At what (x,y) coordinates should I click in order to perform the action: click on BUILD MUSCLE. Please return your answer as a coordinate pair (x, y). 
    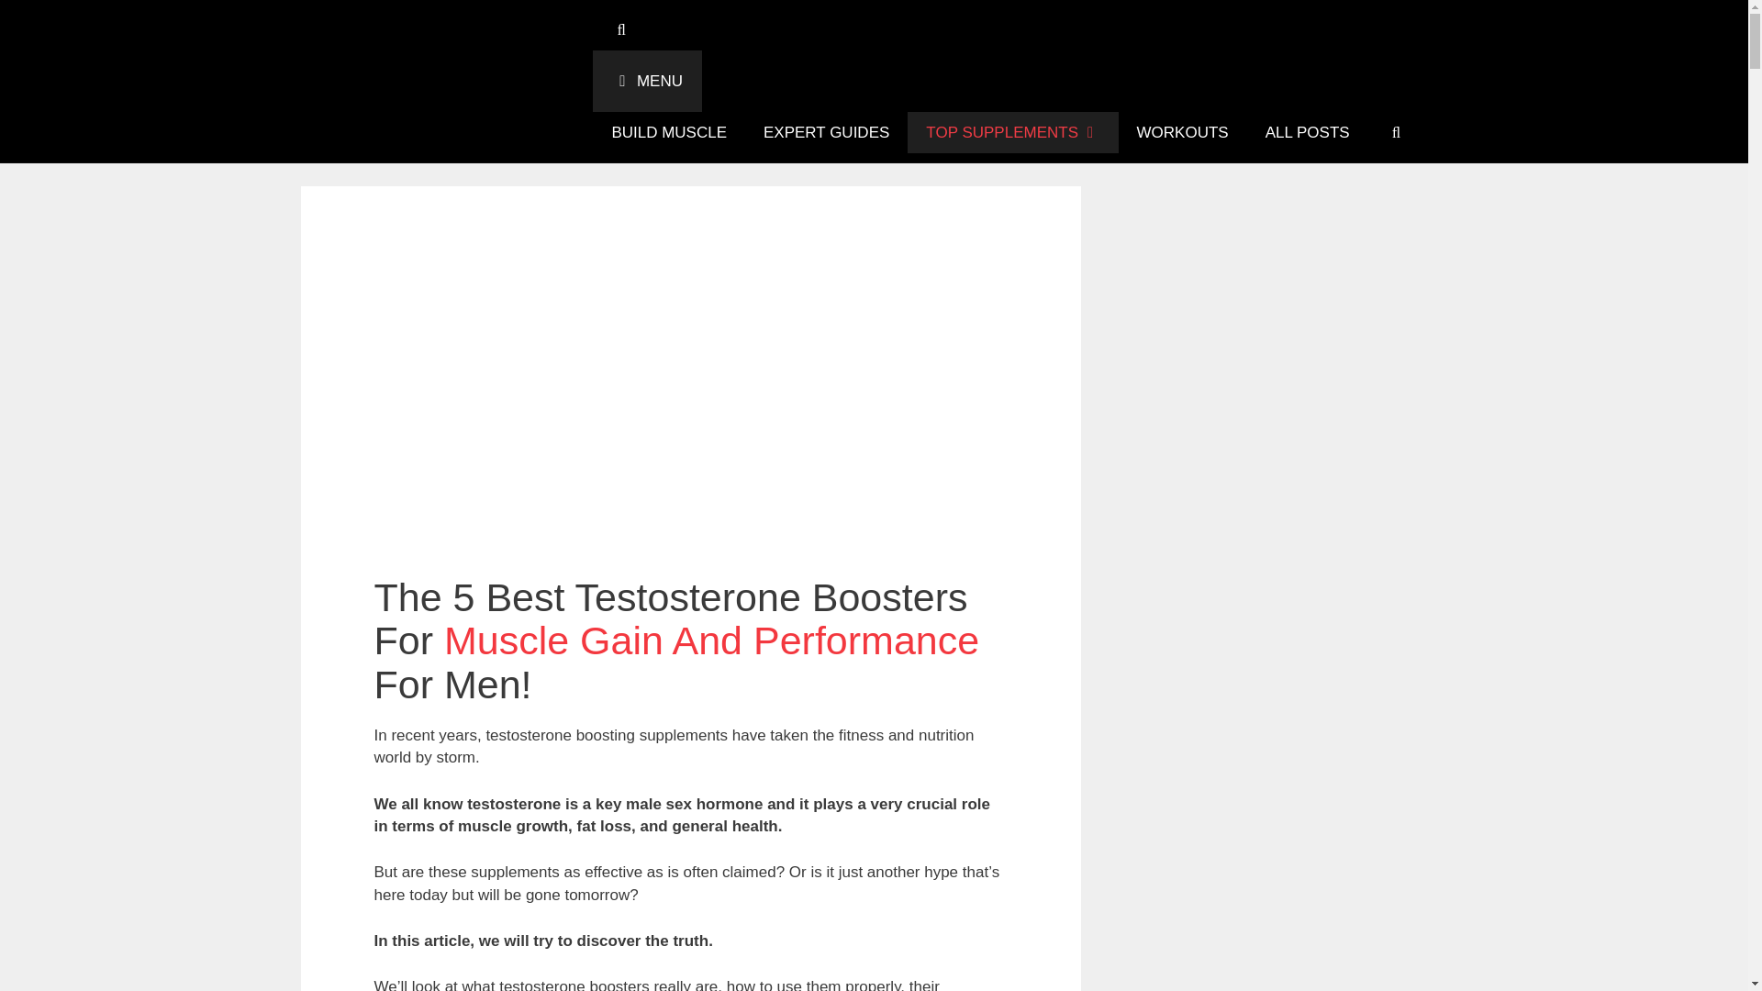
    Looking at the image, I should click on (668, 132).